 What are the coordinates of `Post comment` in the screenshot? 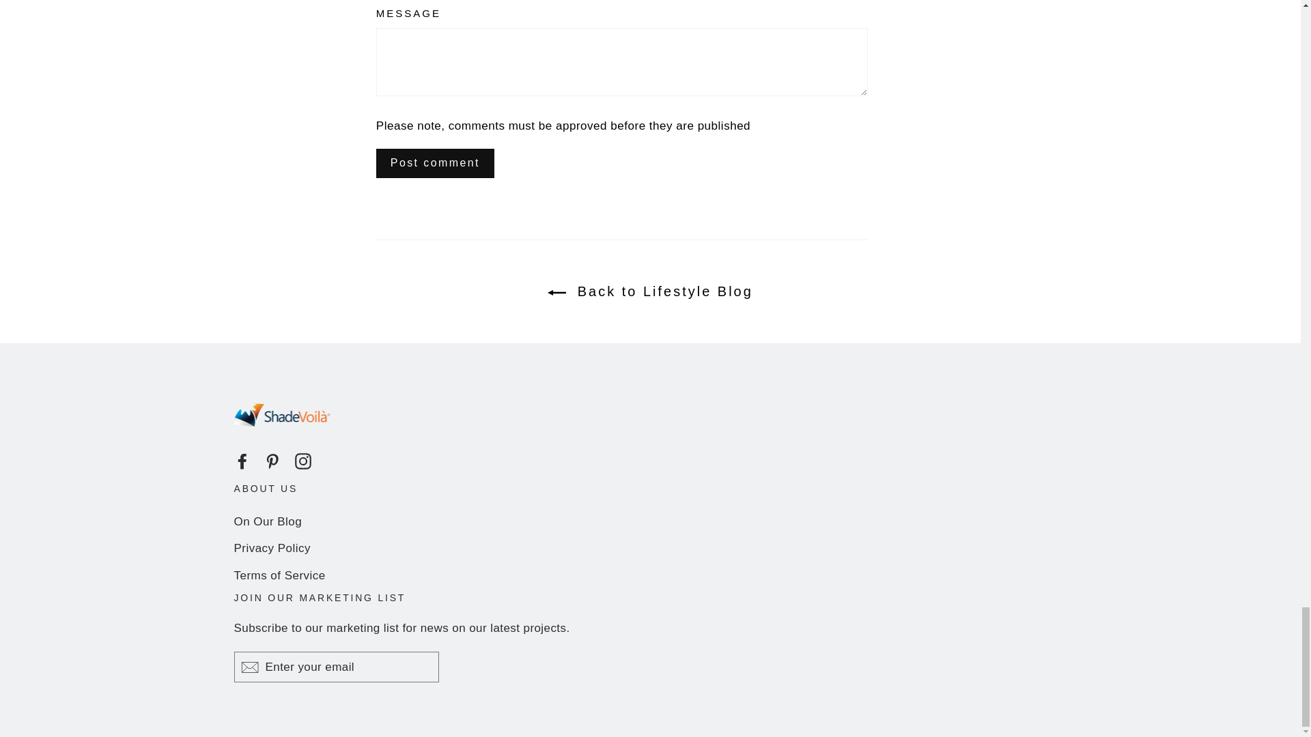 It's located at (435, 164).